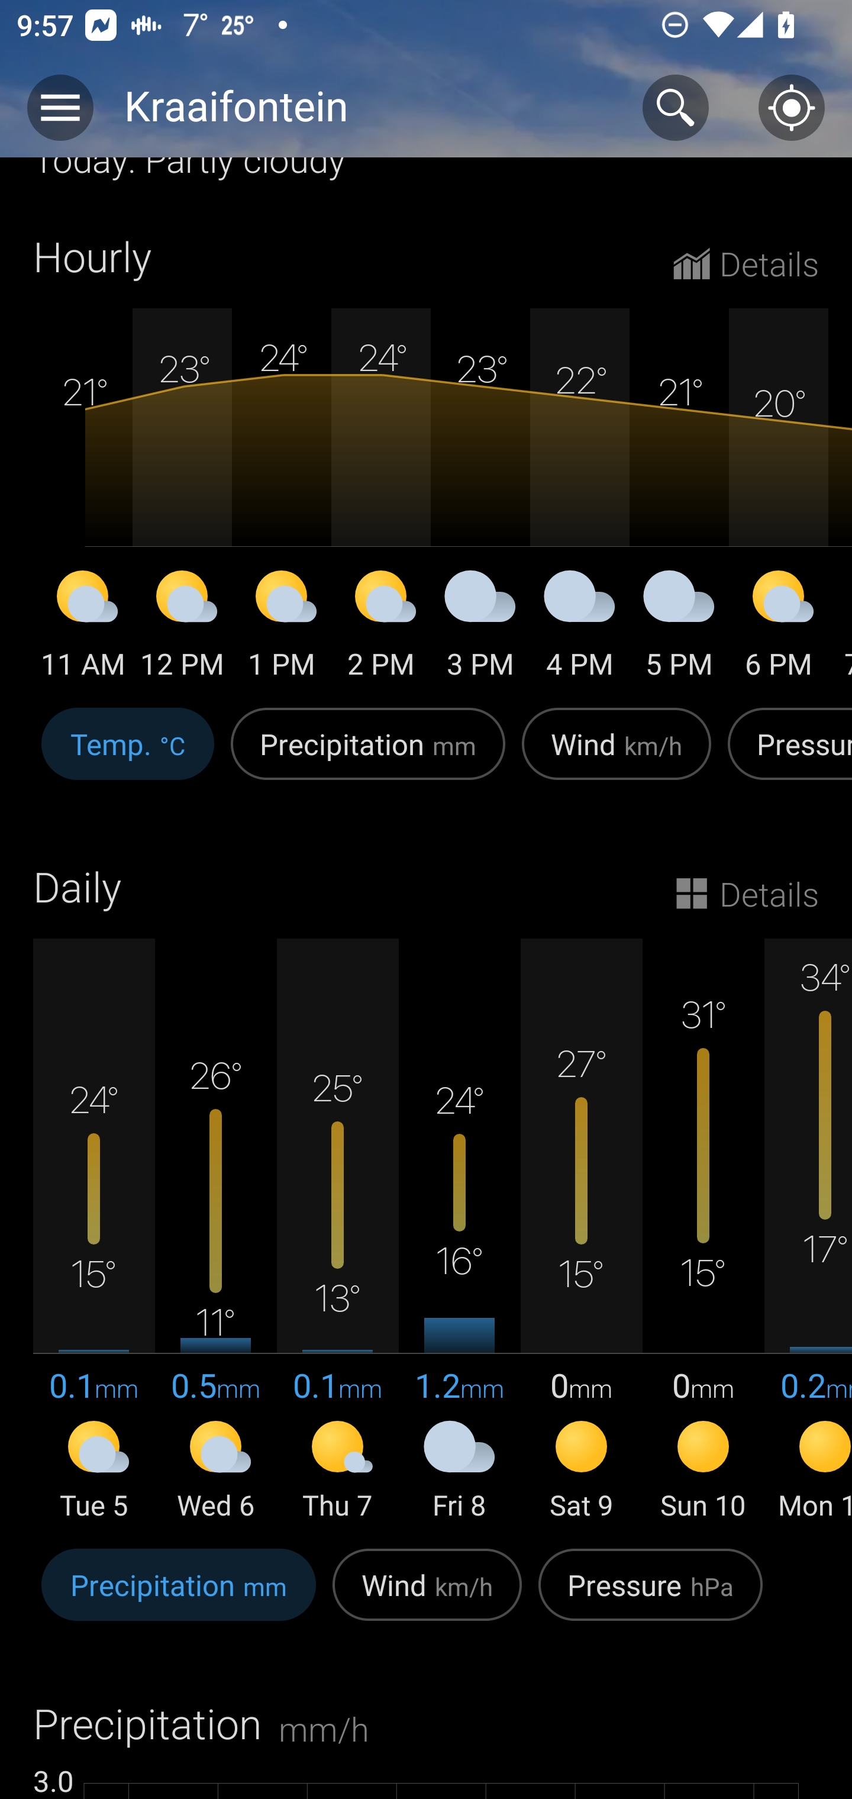 Image resolution: width=852 pixels, height=1799 pixels. What do you see at coordinates (182, 628) in the screenshot?
I see `12 PM` at bounding box center [182, 628].